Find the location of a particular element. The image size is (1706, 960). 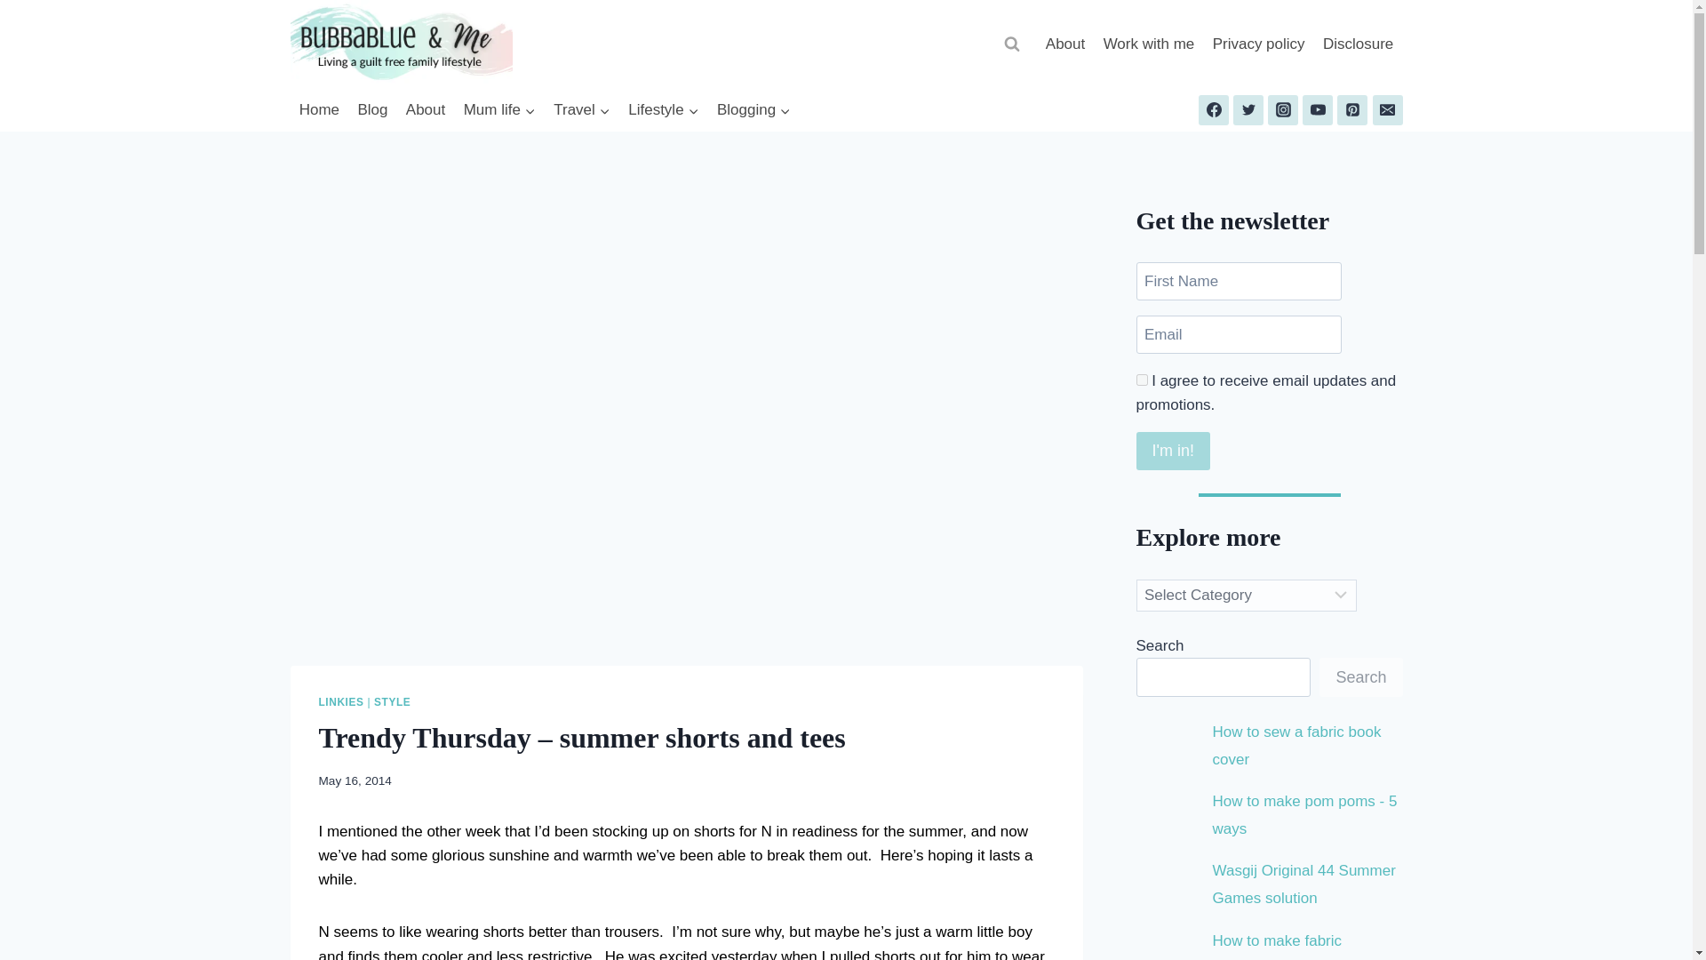

Blog is located at coordinates (371, 110).